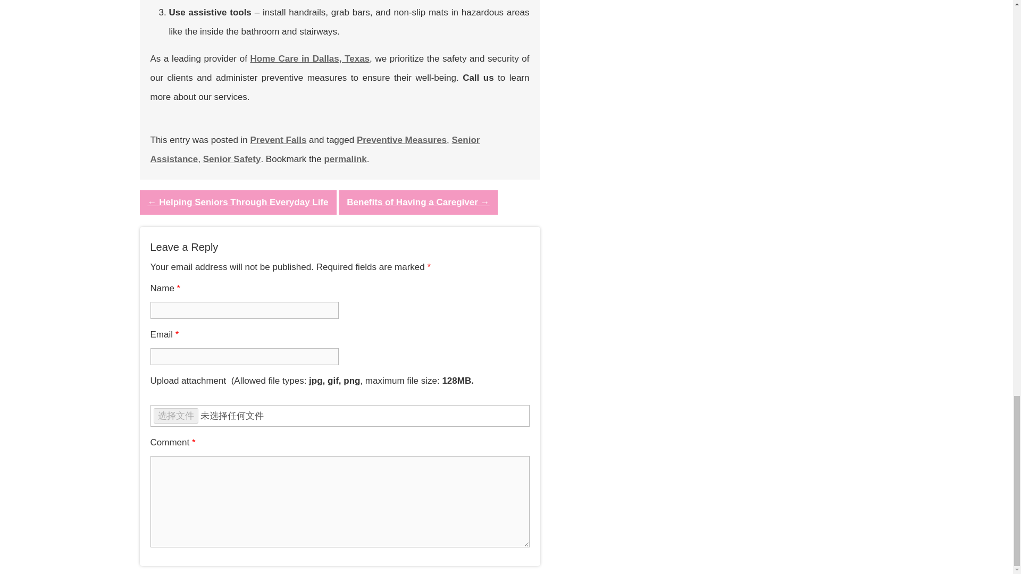 This screenshot has width=1021, height=574. I want to click on Senior Assistance, so click(315, 149).